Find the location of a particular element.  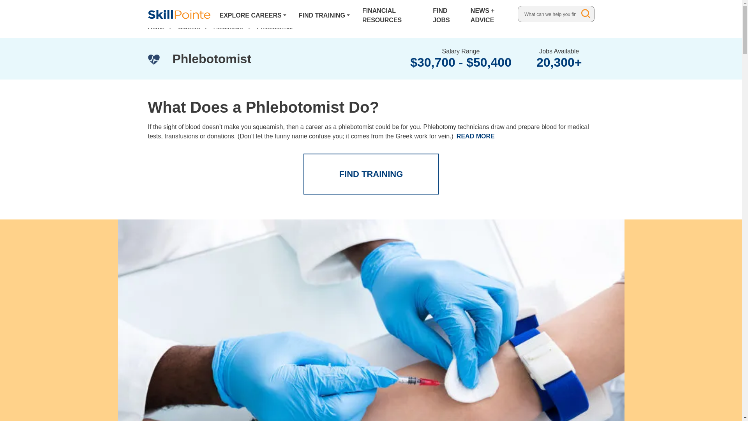

Phlebotomist is located at coordinates (275, 27).